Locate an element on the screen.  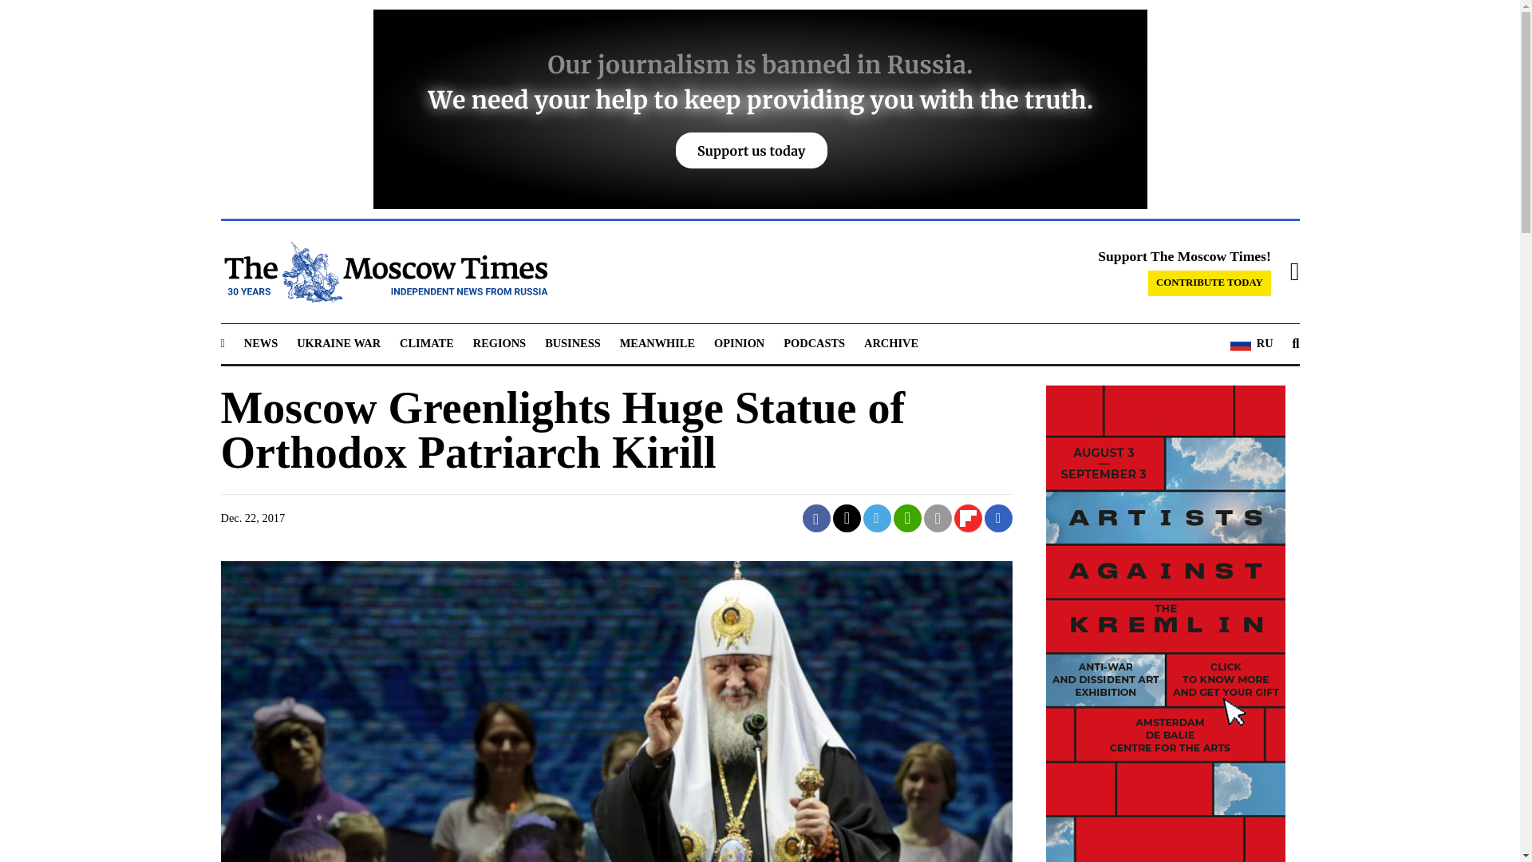
OPINION is located at coordinates (739, 343).